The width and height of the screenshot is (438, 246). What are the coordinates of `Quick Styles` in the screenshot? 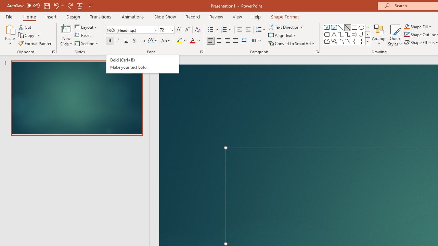 It's located at (395, 35).